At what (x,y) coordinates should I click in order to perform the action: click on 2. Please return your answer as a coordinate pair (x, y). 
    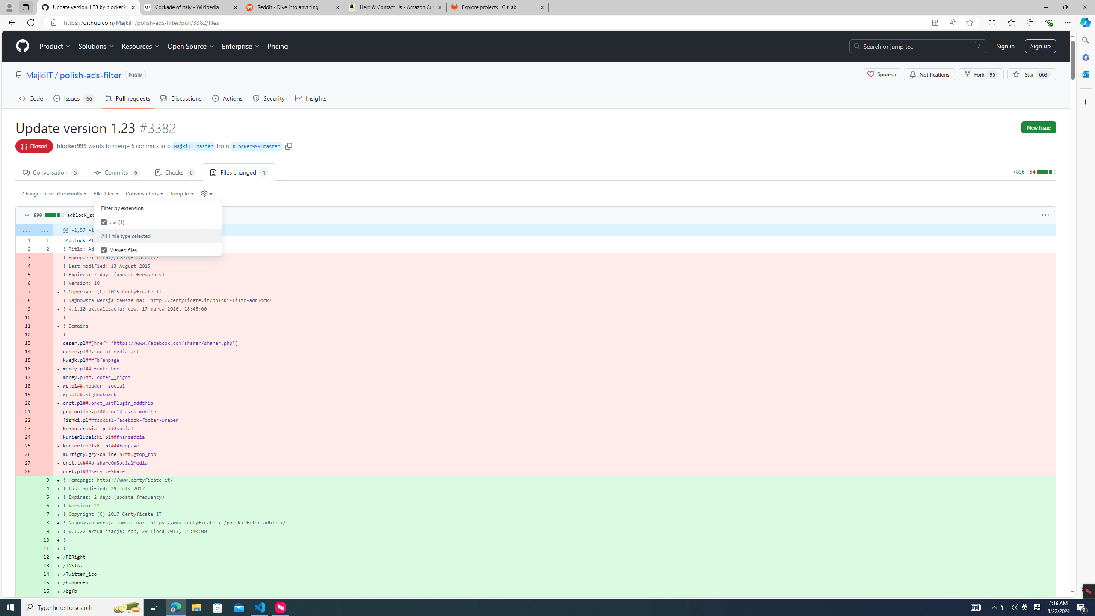
    Looking at the image, I should click on (44, 249).